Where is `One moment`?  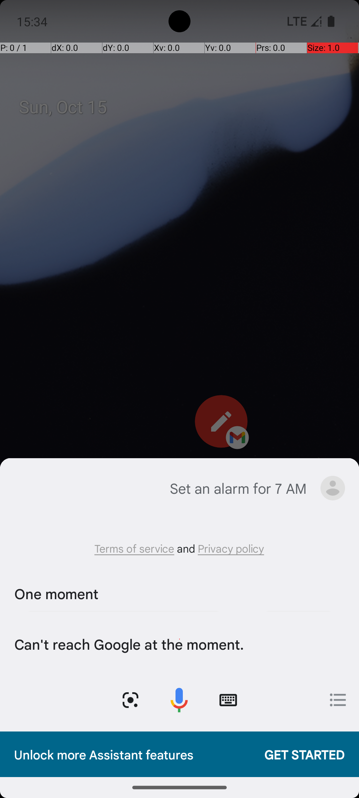
One moment is located at coordinates (178, 593).